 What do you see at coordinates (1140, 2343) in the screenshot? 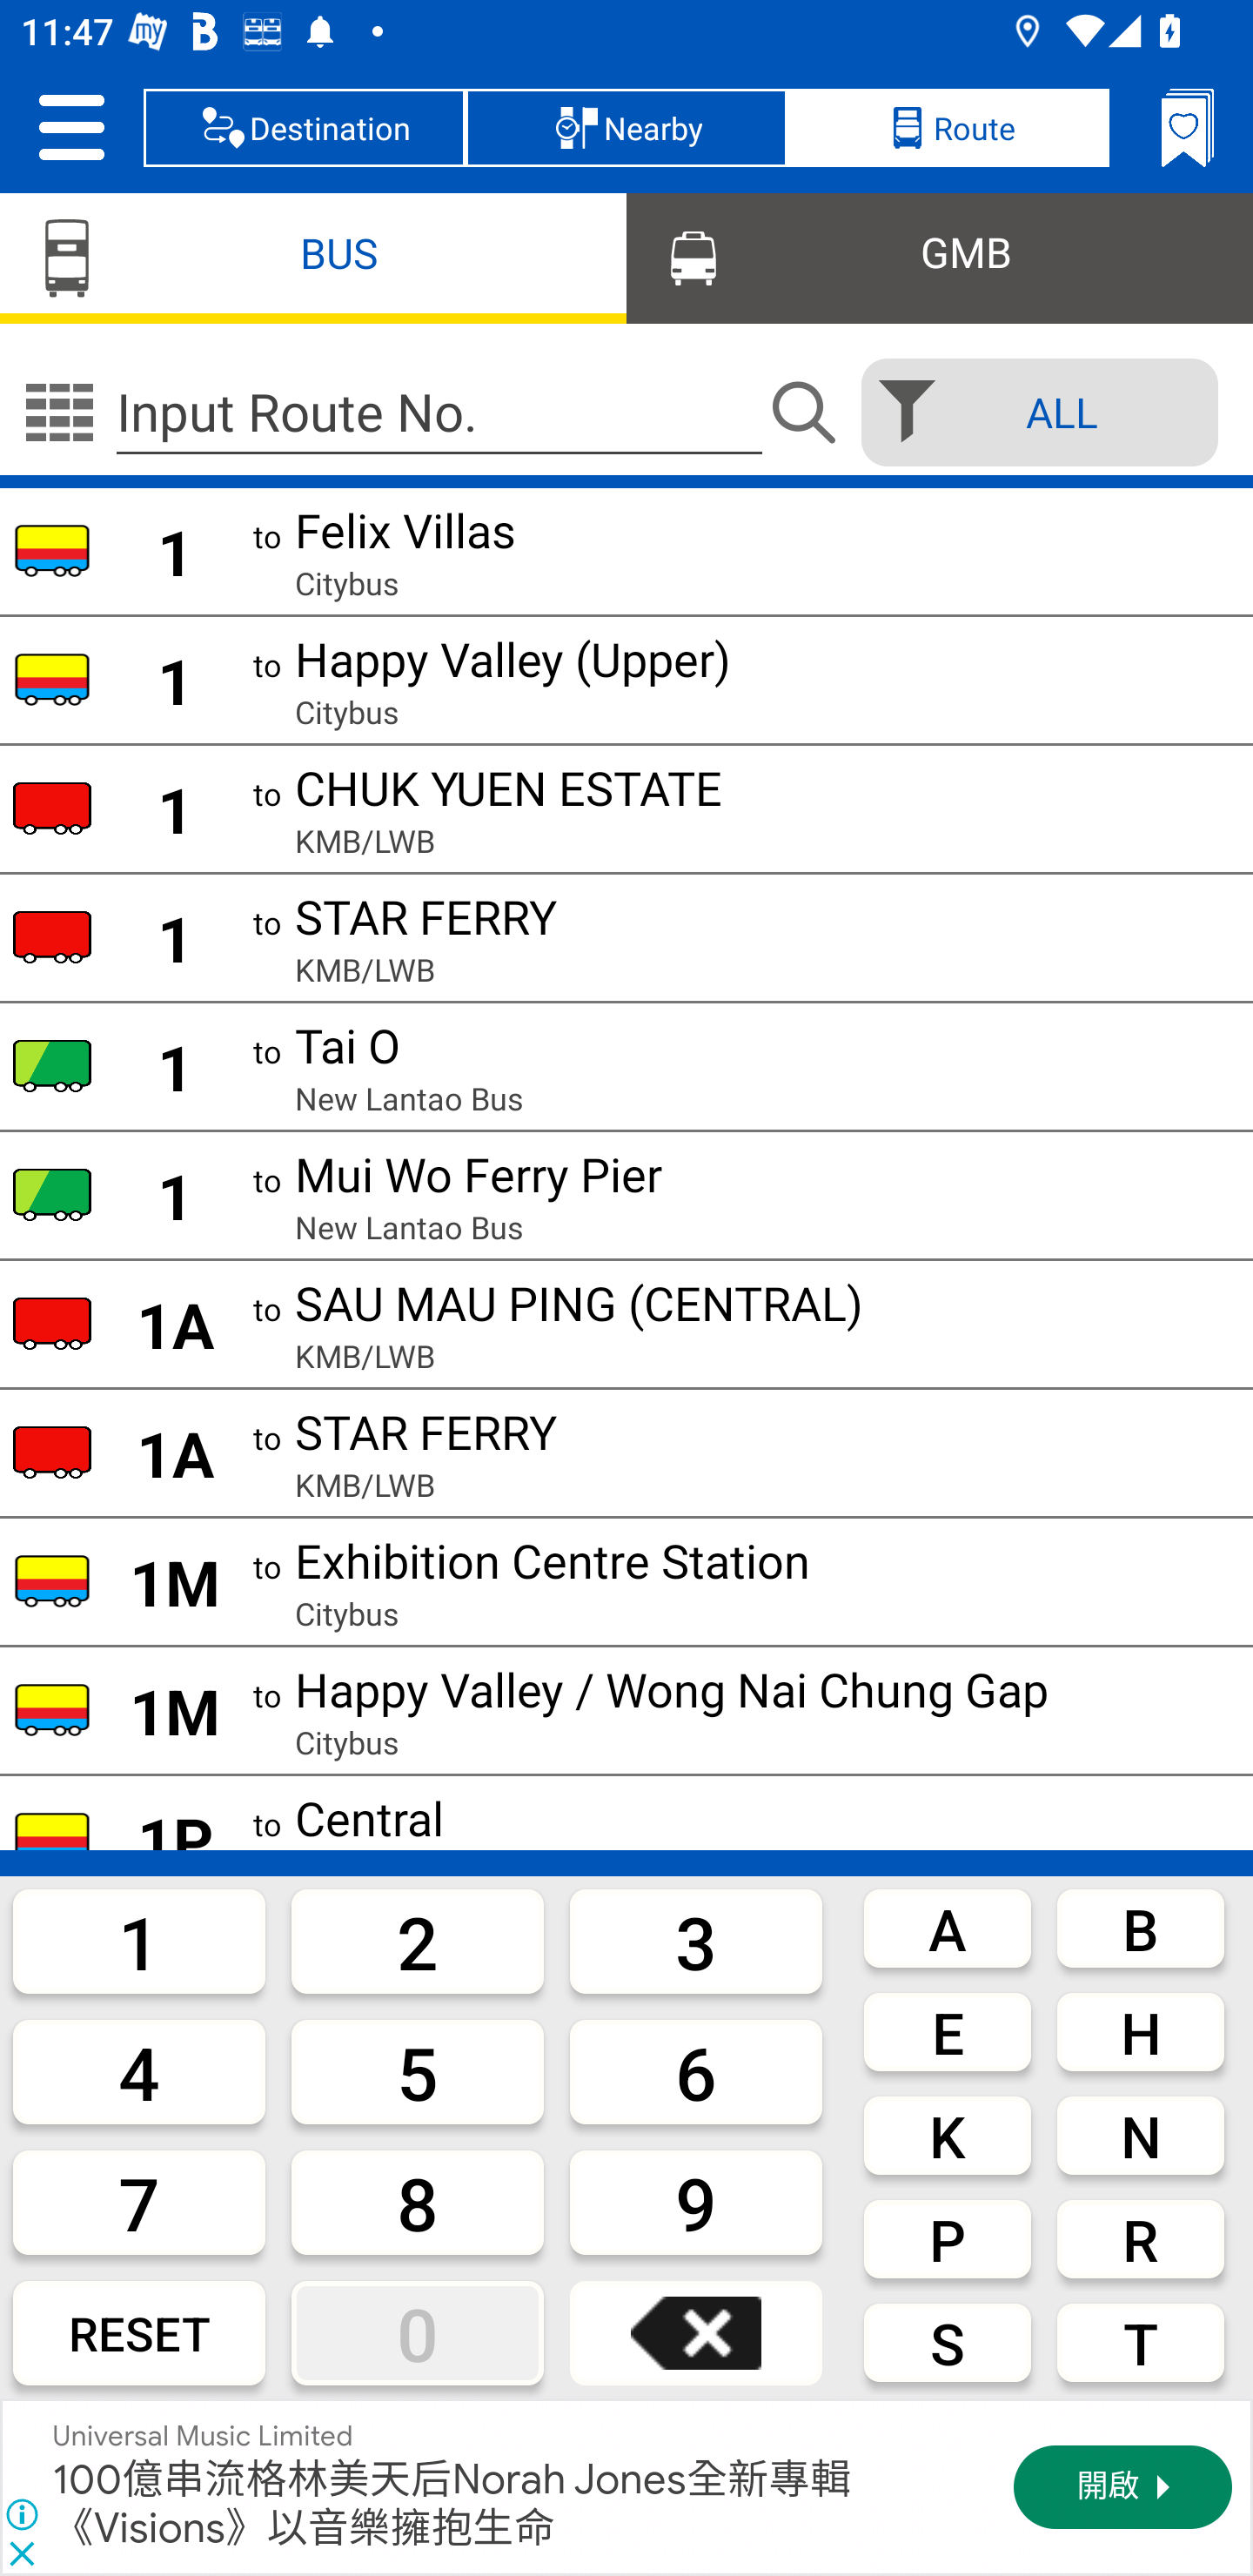
I see `T` at bounding box center [1140, 2343].